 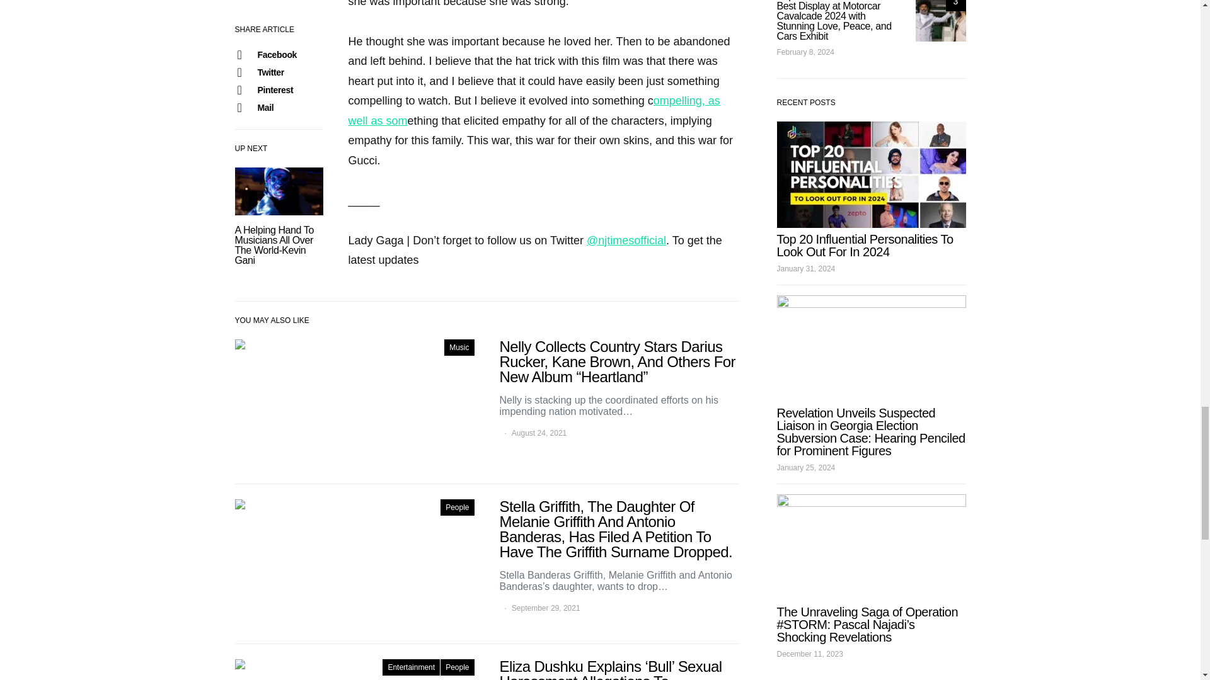 I want to click on ompelling, as well as som, so click(x=534, y=111).